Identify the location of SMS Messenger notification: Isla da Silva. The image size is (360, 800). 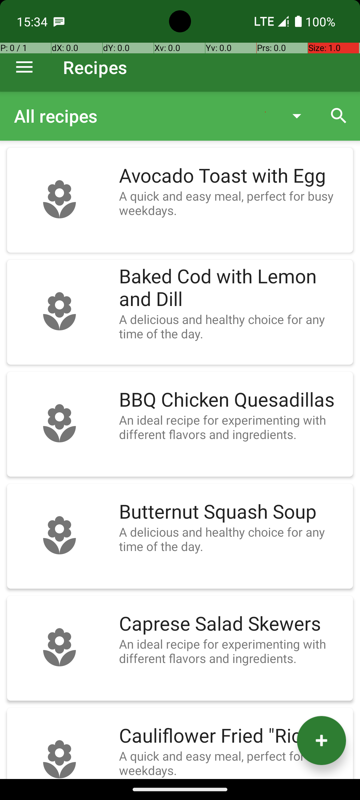
(59, 21).